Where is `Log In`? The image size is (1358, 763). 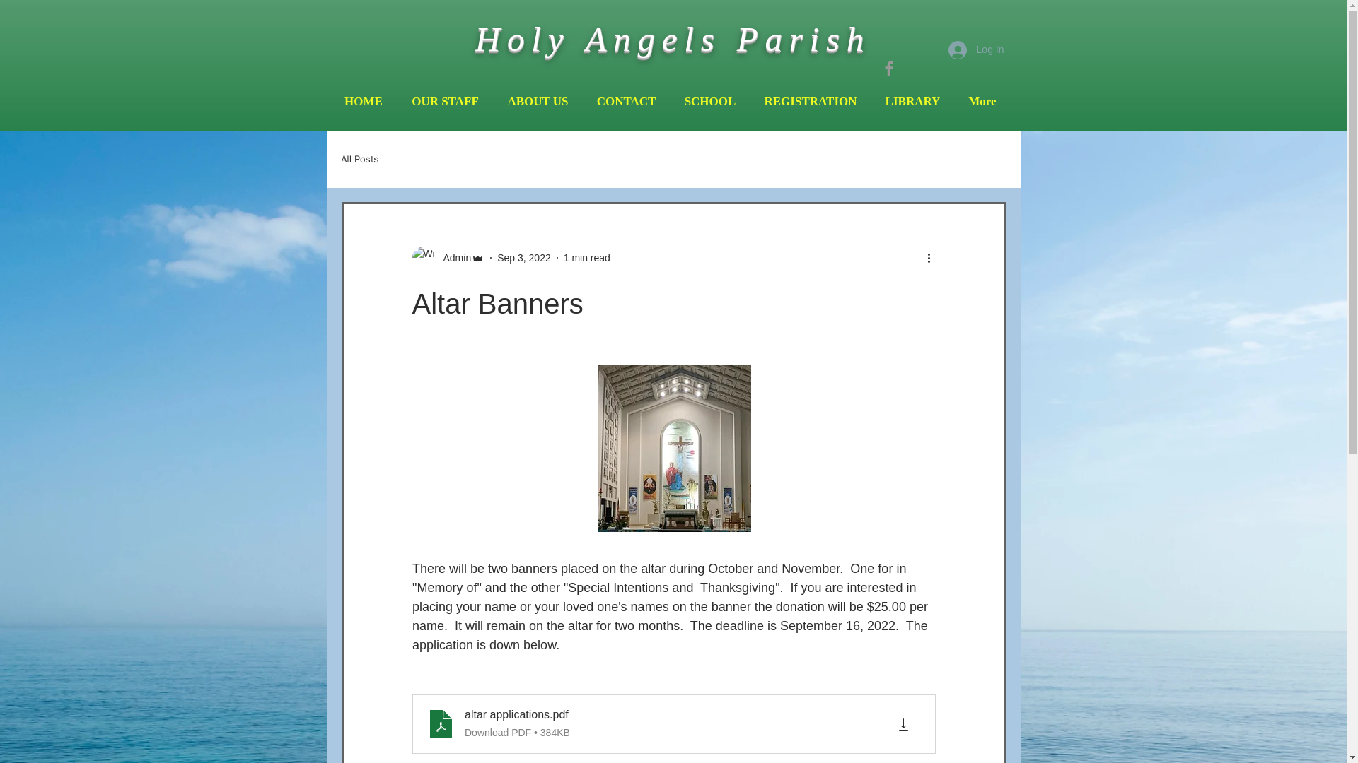
Log In is located at coordinates (976, 49).